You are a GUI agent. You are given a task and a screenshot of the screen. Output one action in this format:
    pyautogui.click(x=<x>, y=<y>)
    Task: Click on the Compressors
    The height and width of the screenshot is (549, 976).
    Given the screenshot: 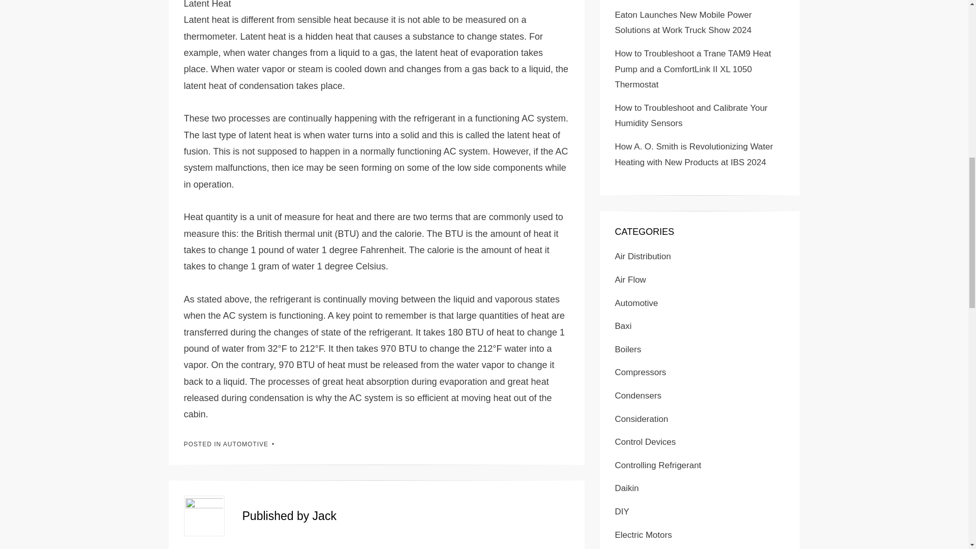 What is the action you would take?
    pyautogui.click(x=640, y=372)
    